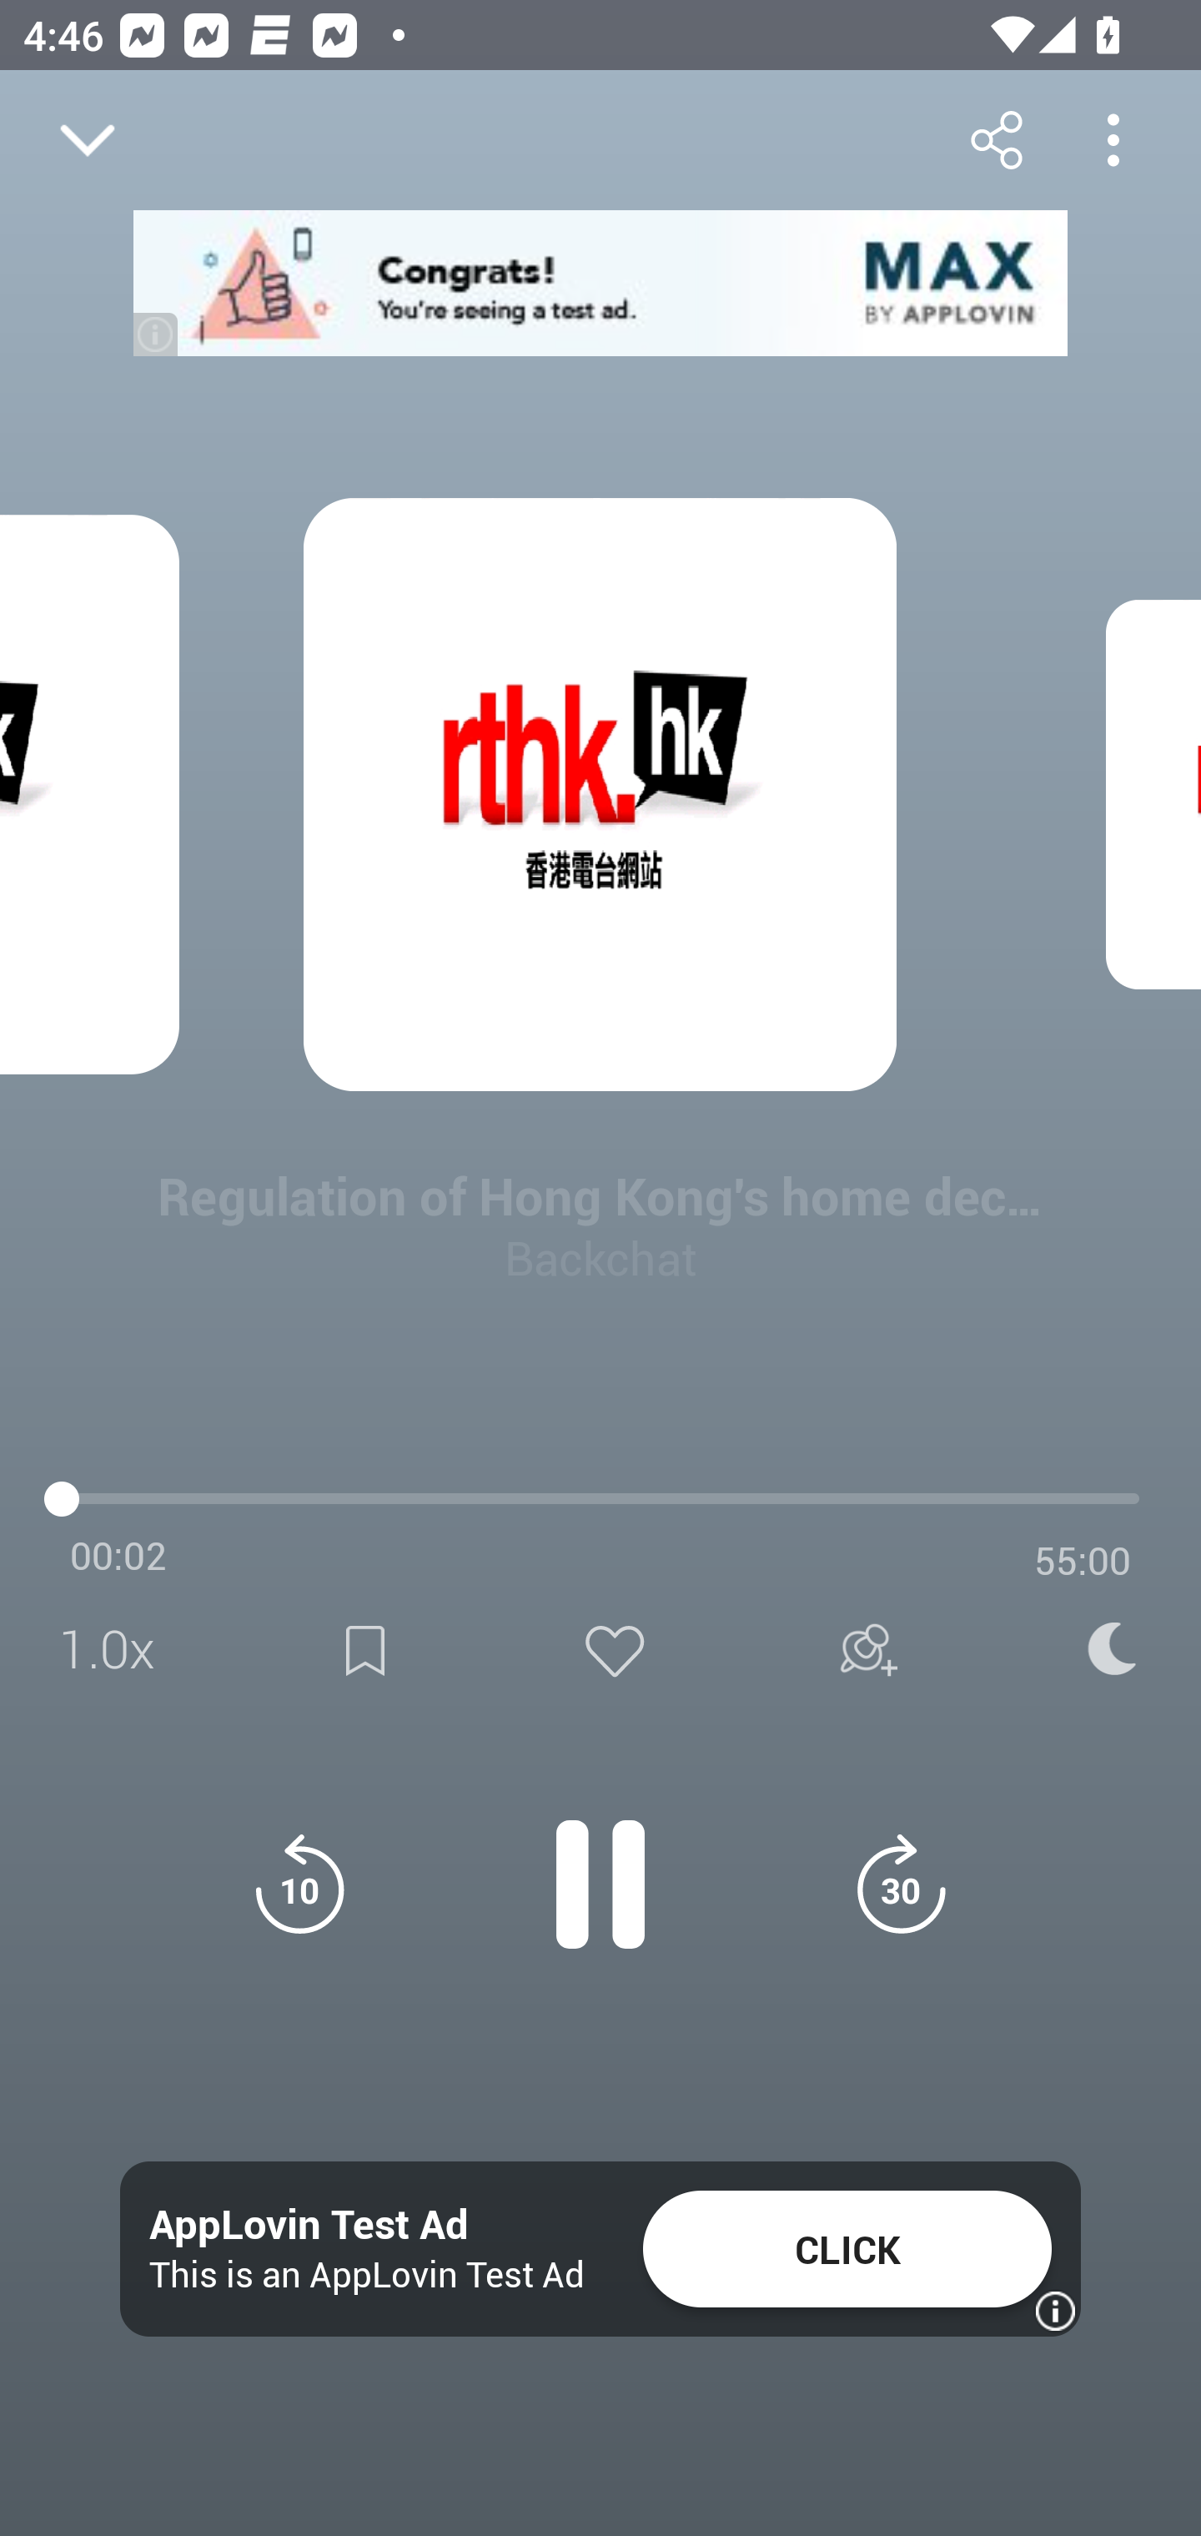  Describe the element at coordinates (996, 139) in the screenshot. I see `Share` at that location.